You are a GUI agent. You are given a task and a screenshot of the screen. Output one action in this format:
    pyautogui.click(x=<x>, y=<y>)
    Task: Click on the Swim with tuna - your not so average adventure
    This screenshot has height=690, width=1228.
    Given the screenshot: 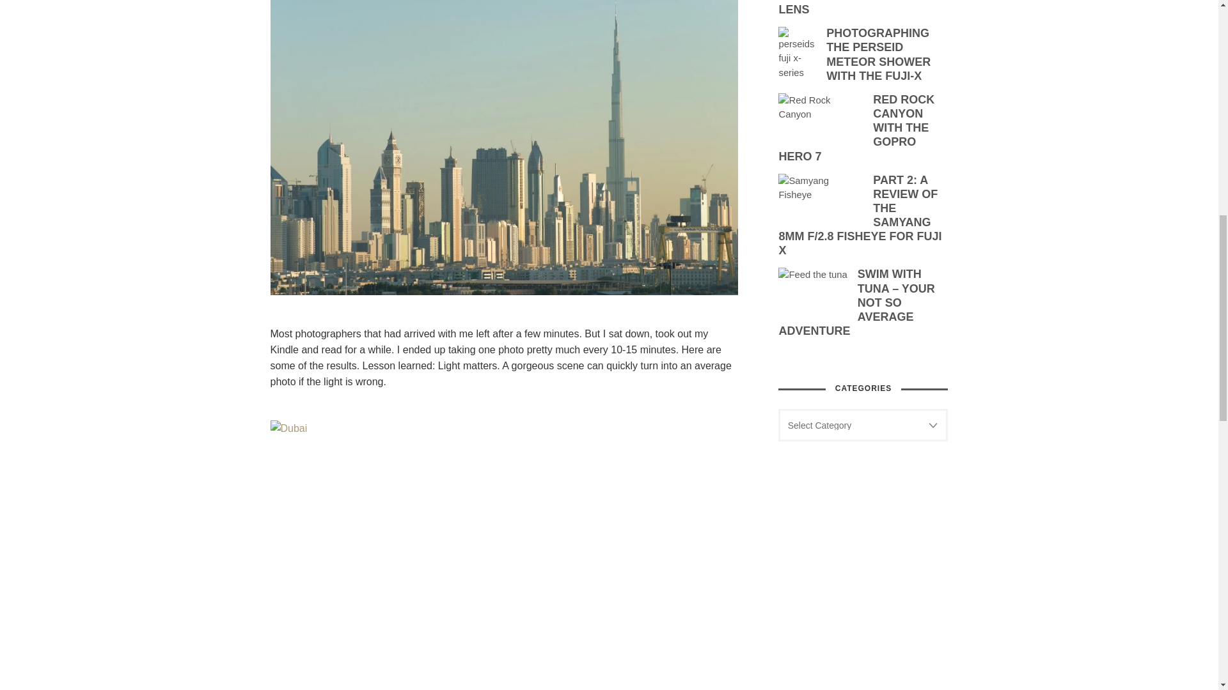 What is the action you would take?
    pyautogui.click(x=812, y=291)
    